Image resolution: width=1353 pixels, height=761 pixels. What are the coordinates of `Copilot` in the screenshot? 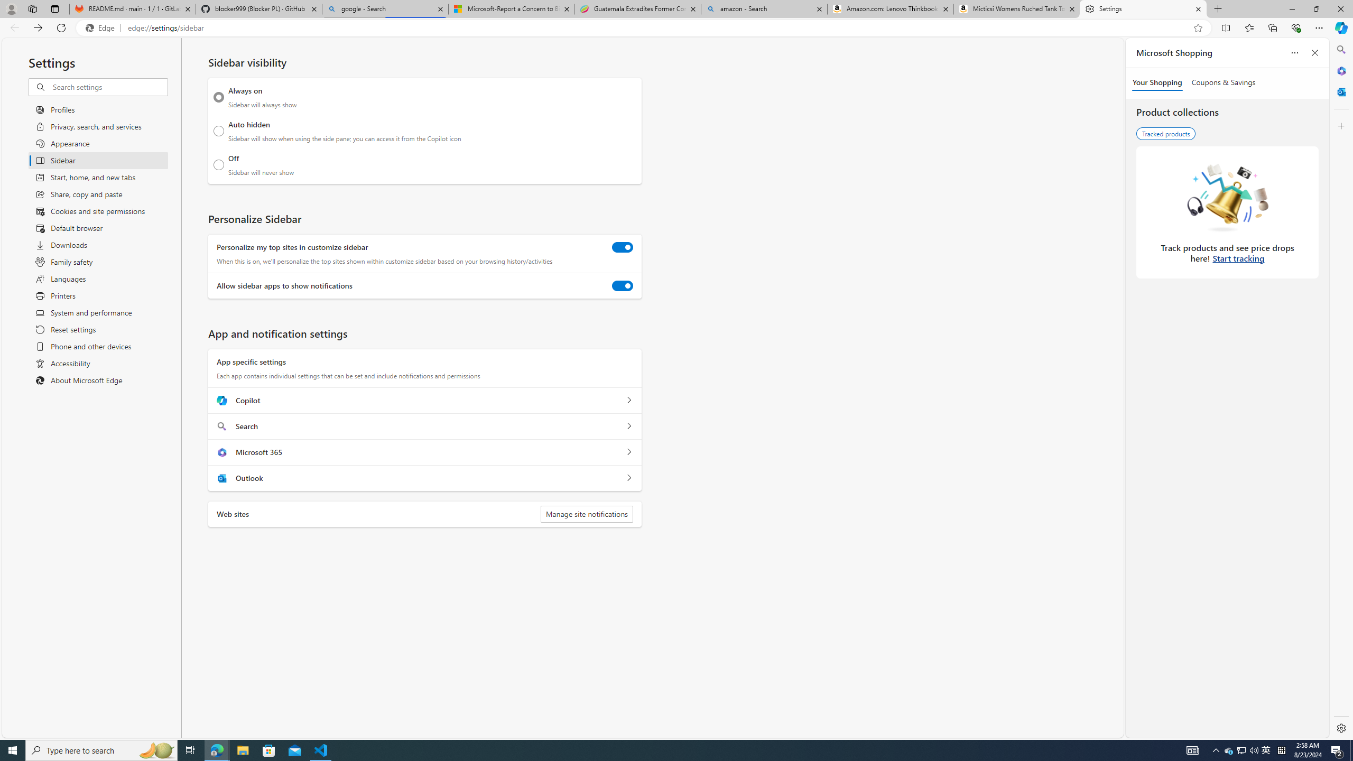 It's located at (629, 401).